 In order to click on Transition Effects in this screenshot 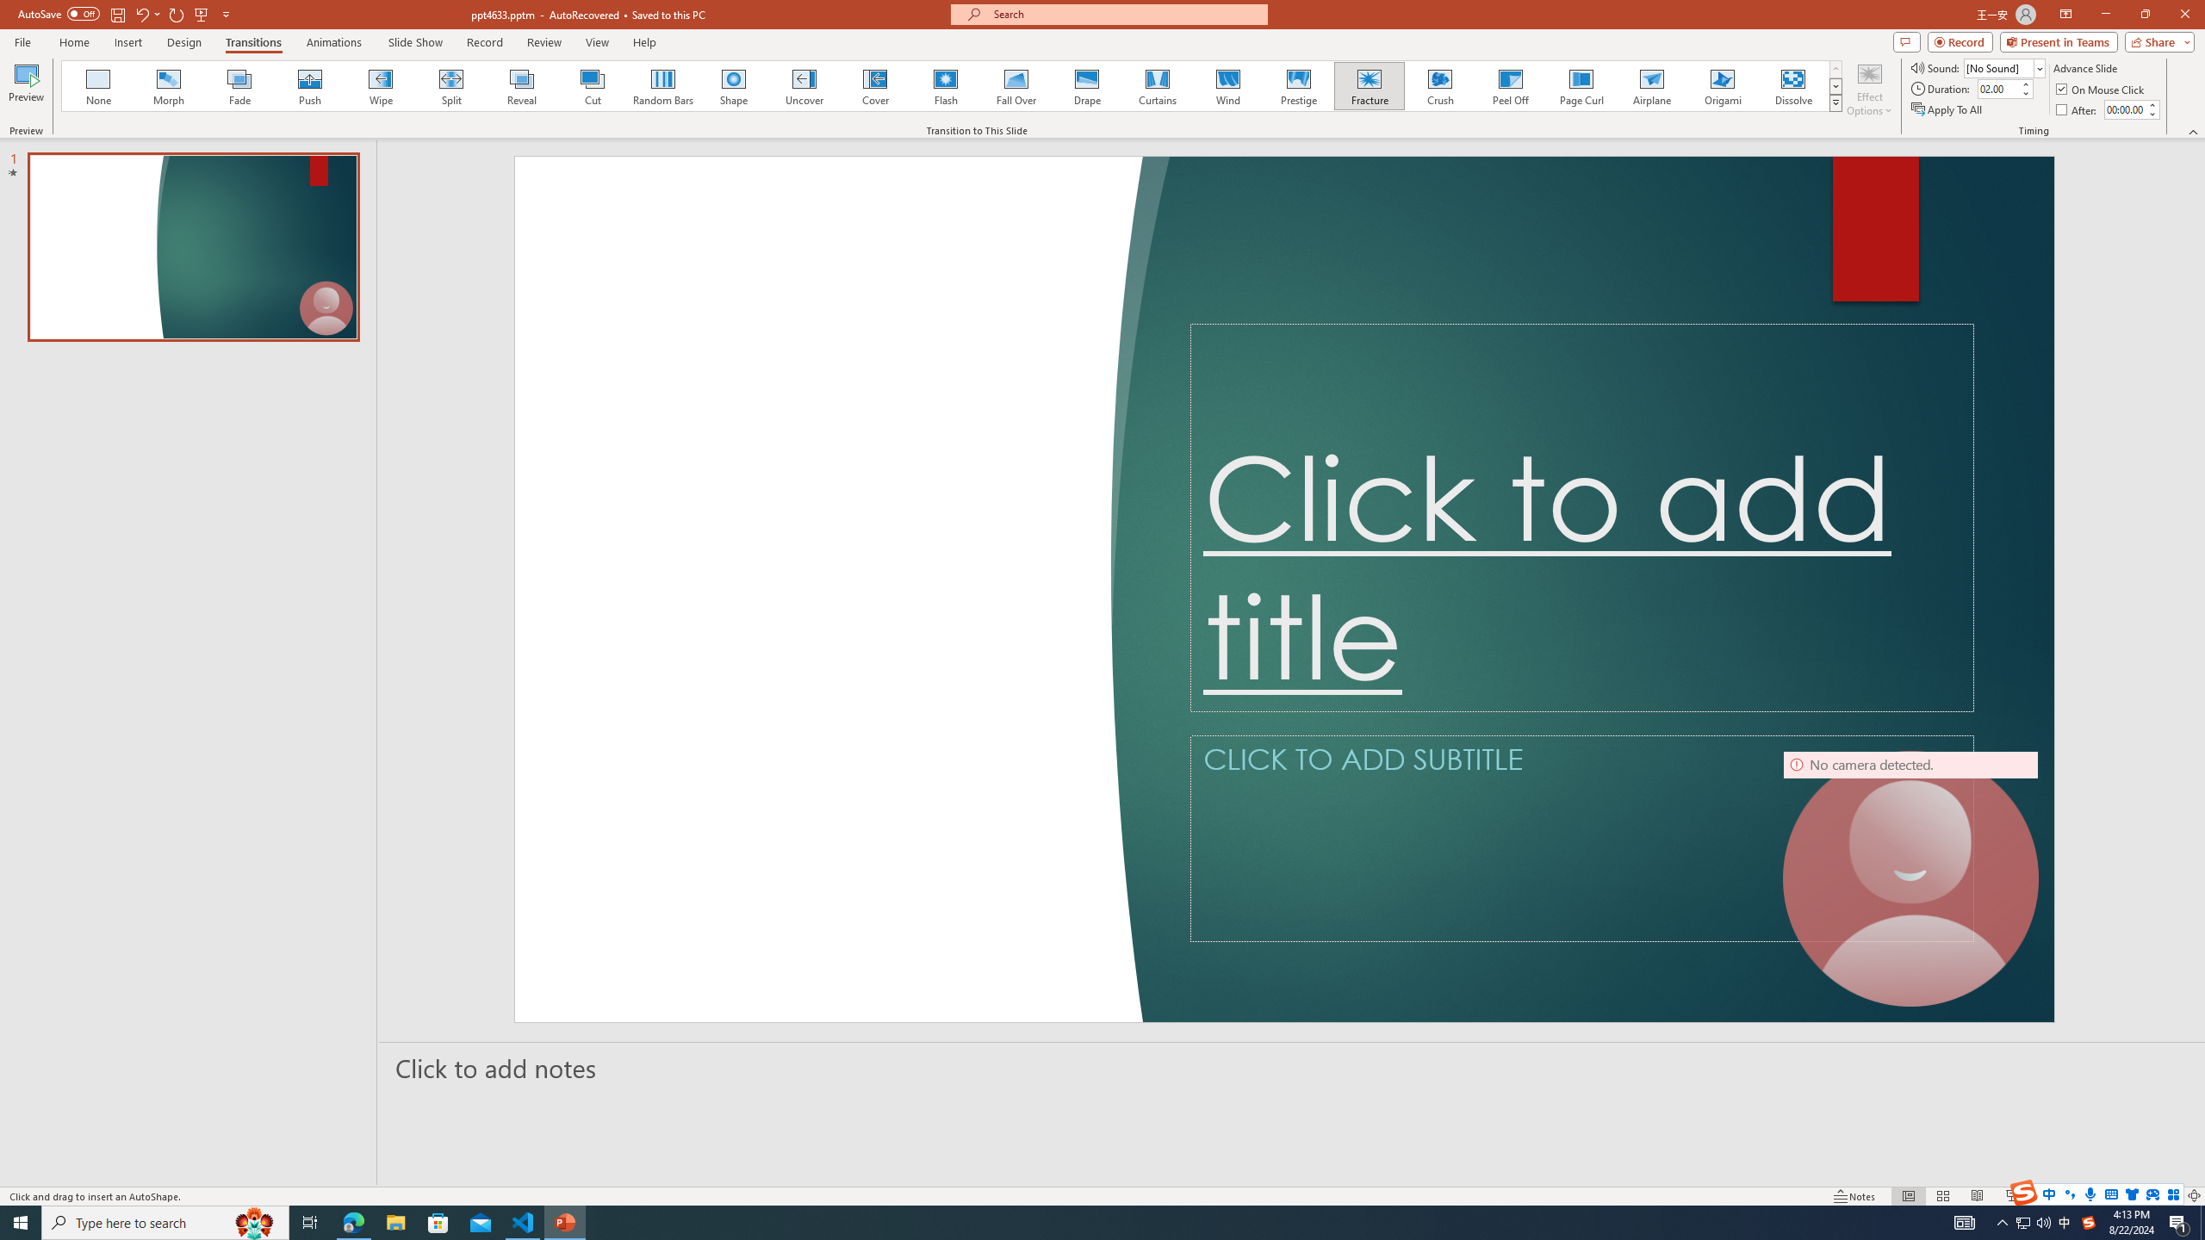, I will do `click(1836, 102)`.